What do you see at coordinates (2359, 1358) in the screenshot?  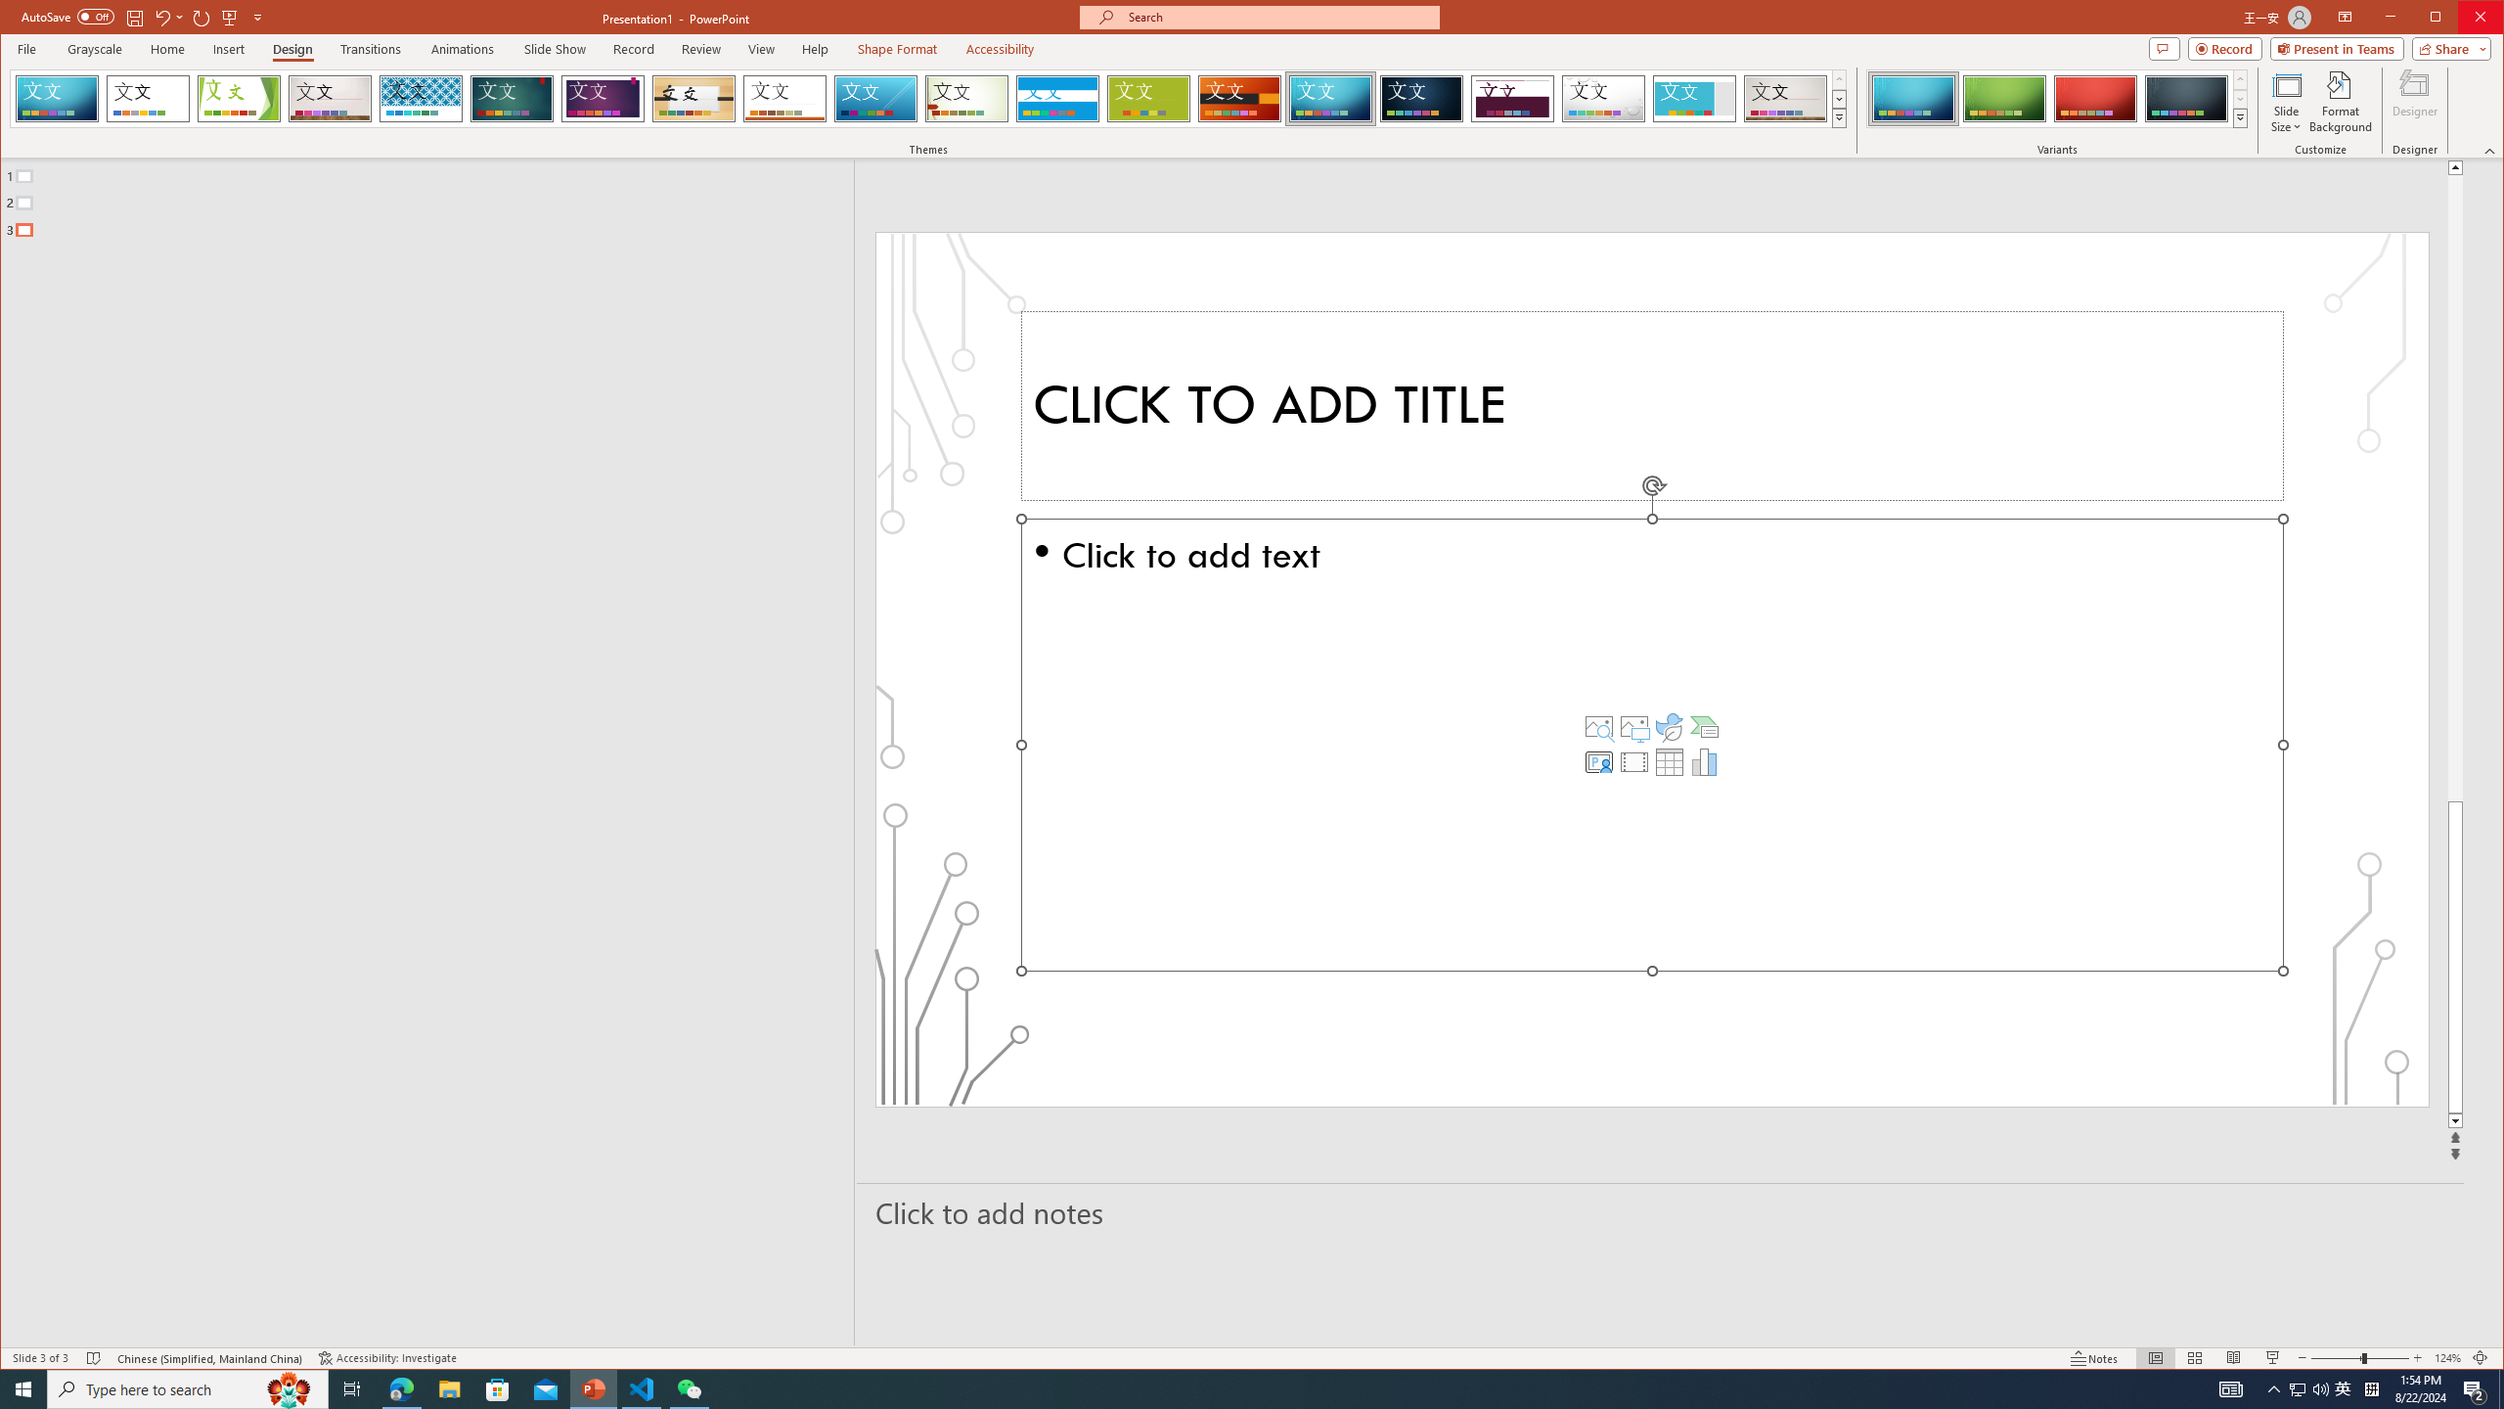 I see `Zoom` at bounding box center [2359, 1358].